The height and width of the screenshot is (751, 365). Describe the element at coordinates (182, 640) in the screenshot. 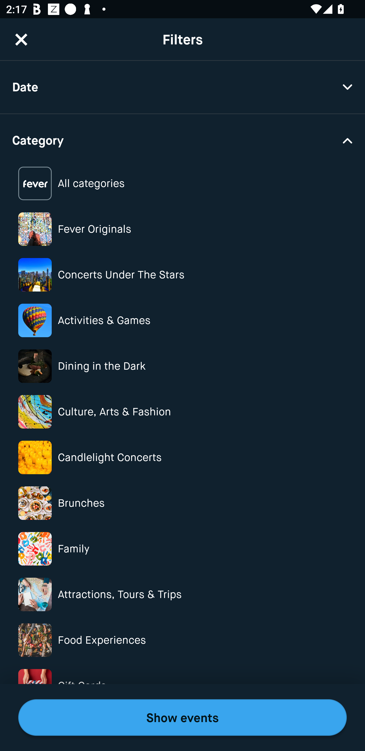

I see `Category Image Food Experiences` at that location.